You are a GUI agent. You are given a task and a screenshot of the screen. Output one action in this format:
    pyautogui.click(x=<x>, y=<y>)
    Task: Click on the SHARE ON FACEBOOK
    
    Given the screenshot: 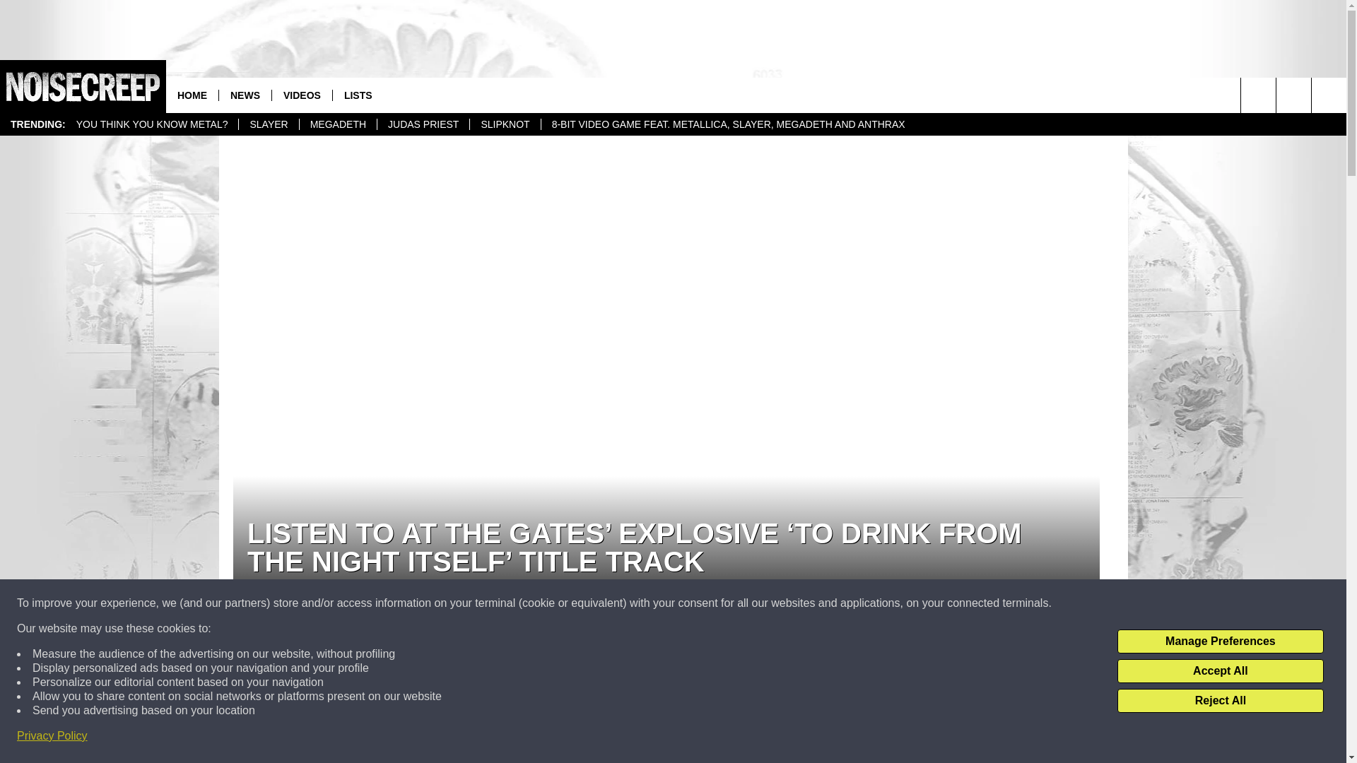 What is the action you would take?
    pyautogui.click(x=850, y=675)
    